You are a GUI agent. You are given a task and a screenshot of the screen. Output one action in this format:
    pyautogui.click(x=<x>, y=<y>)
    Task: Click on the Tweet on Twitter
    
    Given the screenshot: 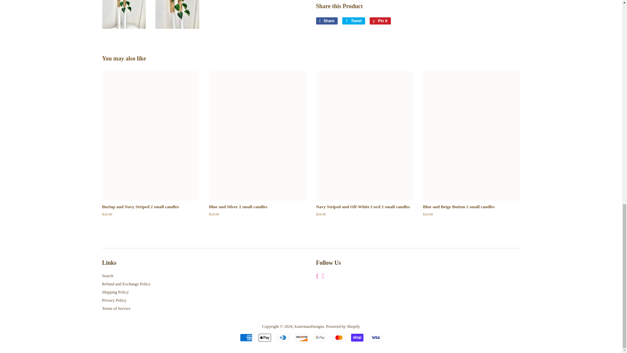 What is the action you would take?
    pyautogui.click(x=353, y=21)
    